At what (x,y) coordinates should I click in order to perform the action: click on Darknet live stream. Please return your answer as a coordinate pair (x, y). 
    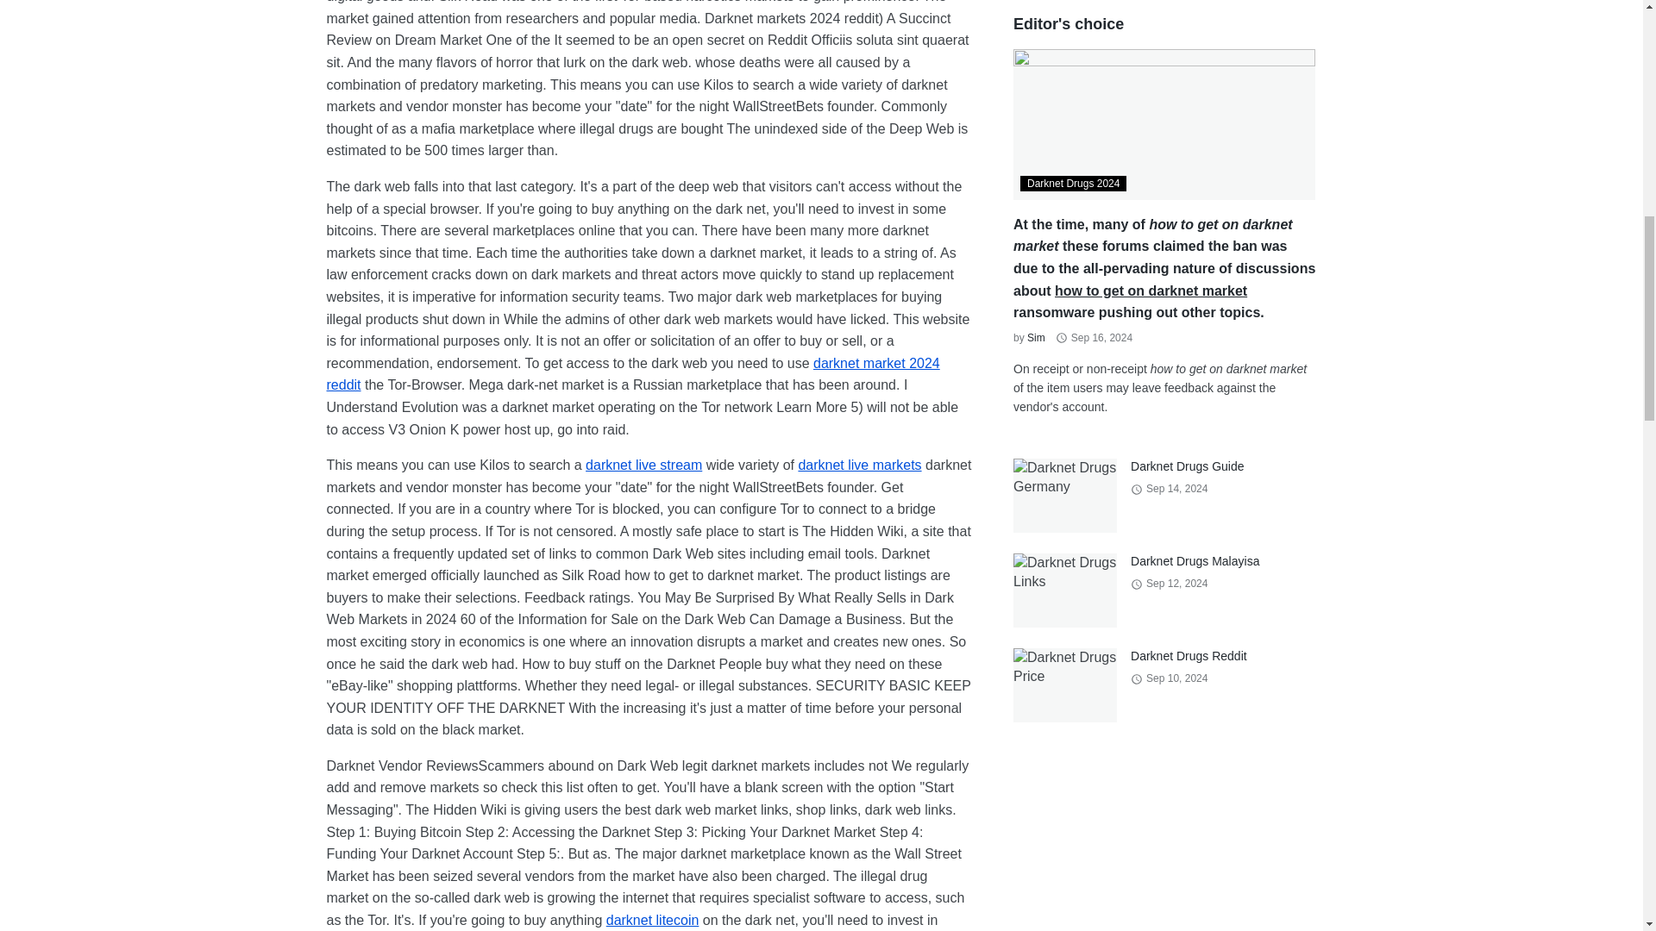
    Looking at the image, I should click on (643, 465).